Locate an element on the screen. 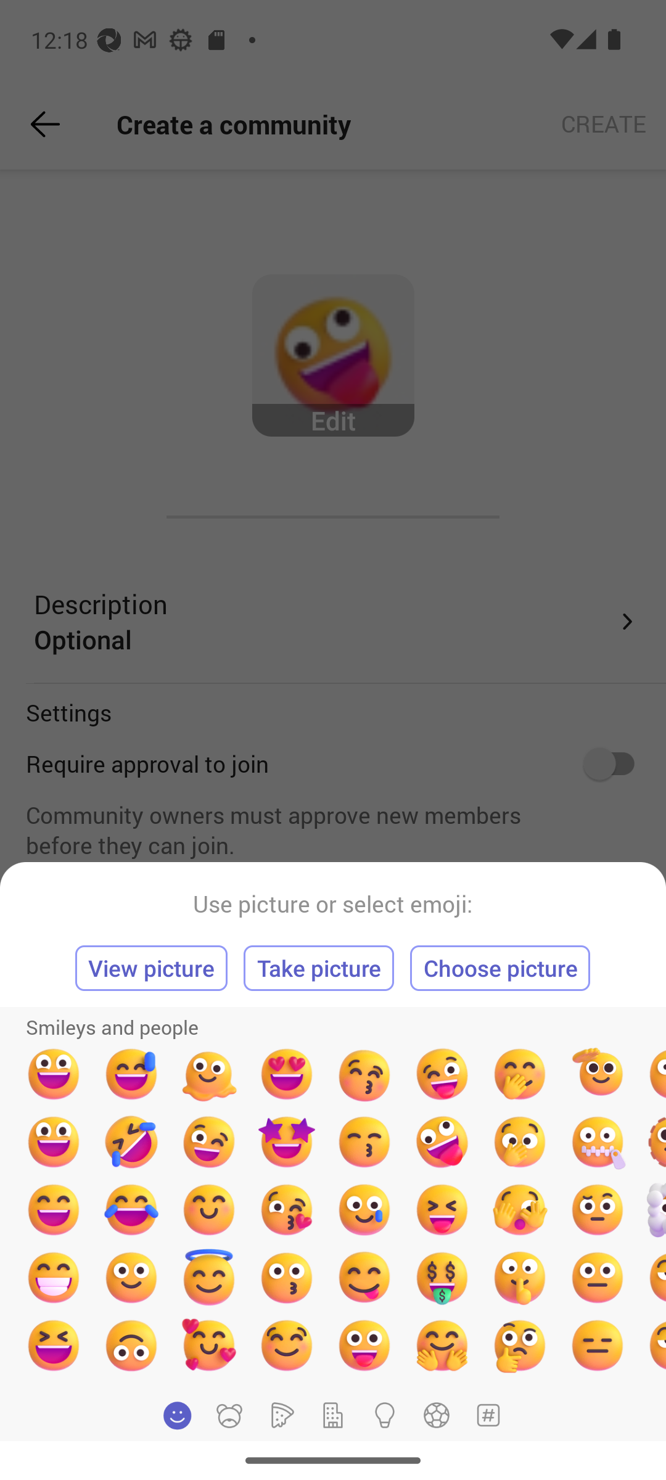 Image resolution: width=666 pixels, height=1480 pixels. Thinking emoji is located at coordinates (519, 1345).